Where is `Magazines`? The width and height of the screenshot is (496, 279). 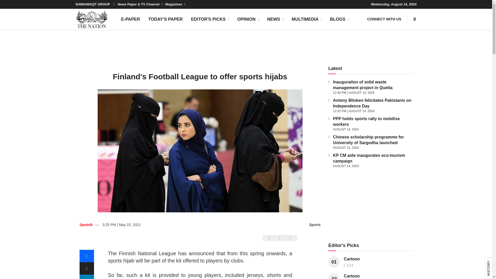 Magazines is located at coordinates (175, 4).